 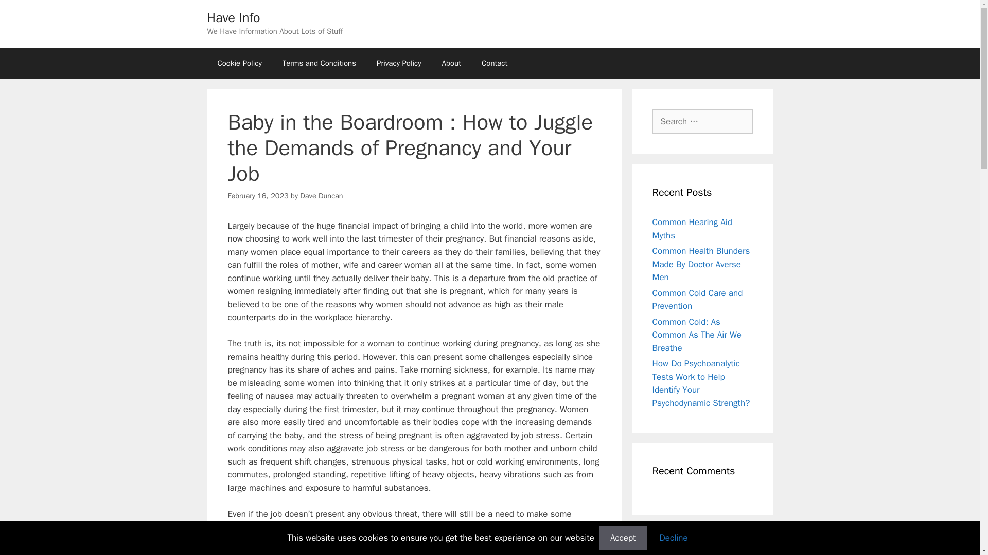 What do you see at coordinates (239, 63) in the screenshot?
I see `Cookie Policy` at bounding box center [239, 63].